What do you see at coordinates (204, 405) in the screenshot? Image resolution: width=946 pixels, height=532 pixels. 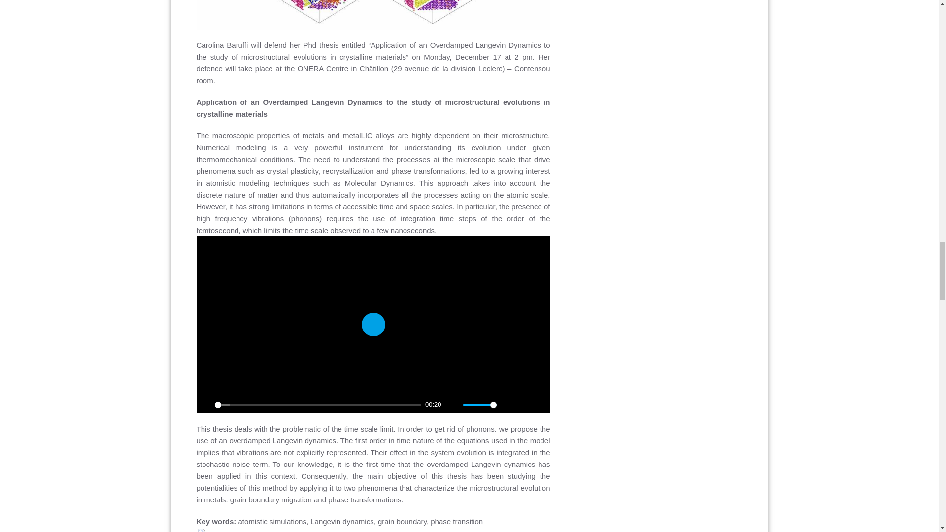 I see `Play` at bounding box center [204, 405].